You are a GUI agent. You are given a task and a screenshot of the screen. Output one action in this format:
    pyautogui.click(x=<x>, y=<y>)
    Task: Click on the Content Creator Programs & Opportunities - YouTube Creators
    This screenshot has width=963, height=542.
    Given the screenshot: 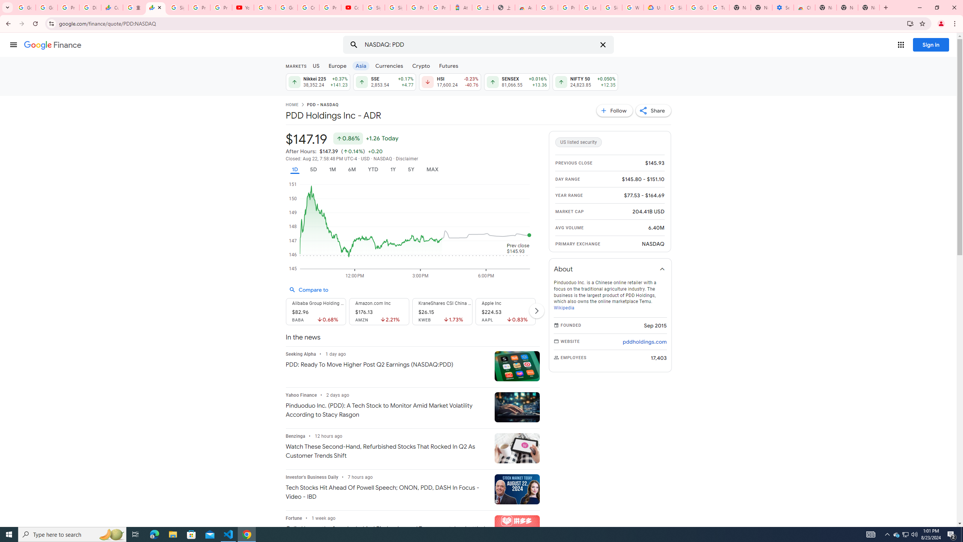 What is the action you would take?
    pyautogui.click(x=352, y=8)
    